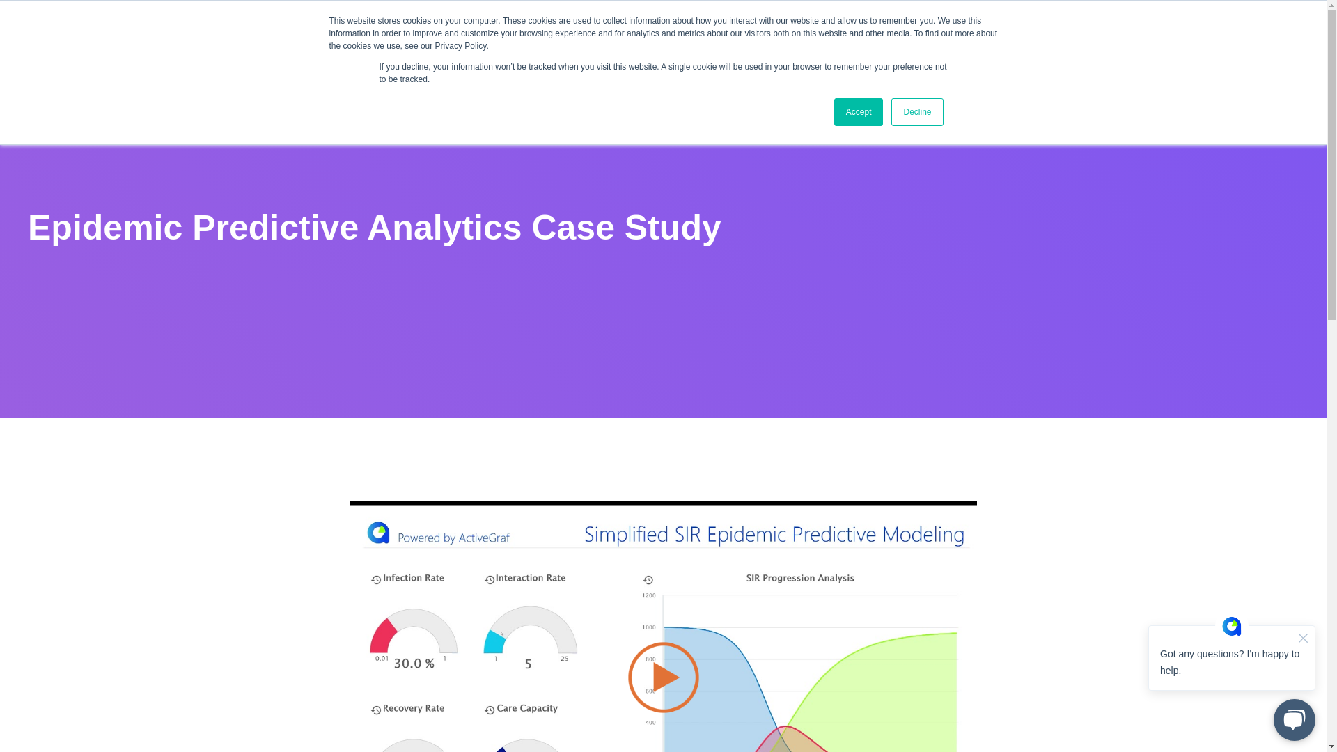 Image resolution: width=1337 pixels, height=752 pixels. Describe the element at coordinates (893, 32) in the screenshot. I see `SUPPORT` at that location.